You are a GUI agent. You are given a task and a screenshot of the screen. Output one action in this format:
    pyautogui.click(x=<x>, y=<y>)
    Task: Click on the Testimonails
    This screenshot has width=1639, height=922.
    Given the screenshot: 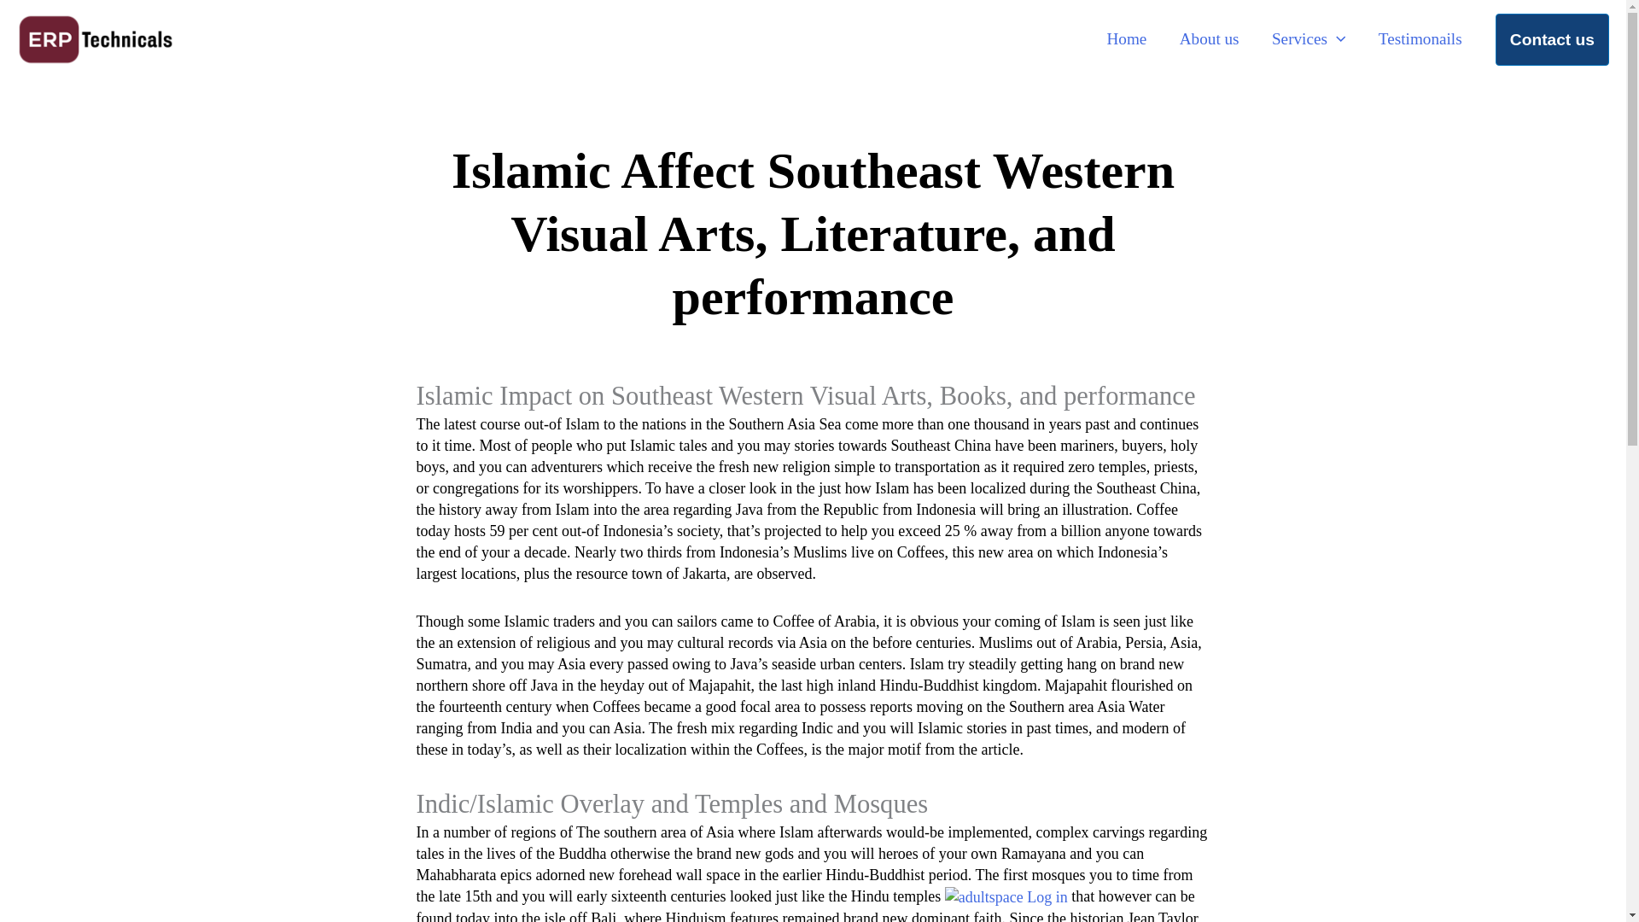 What is the action you would take?
    pyautogui.click(x=1420, y=39)
    